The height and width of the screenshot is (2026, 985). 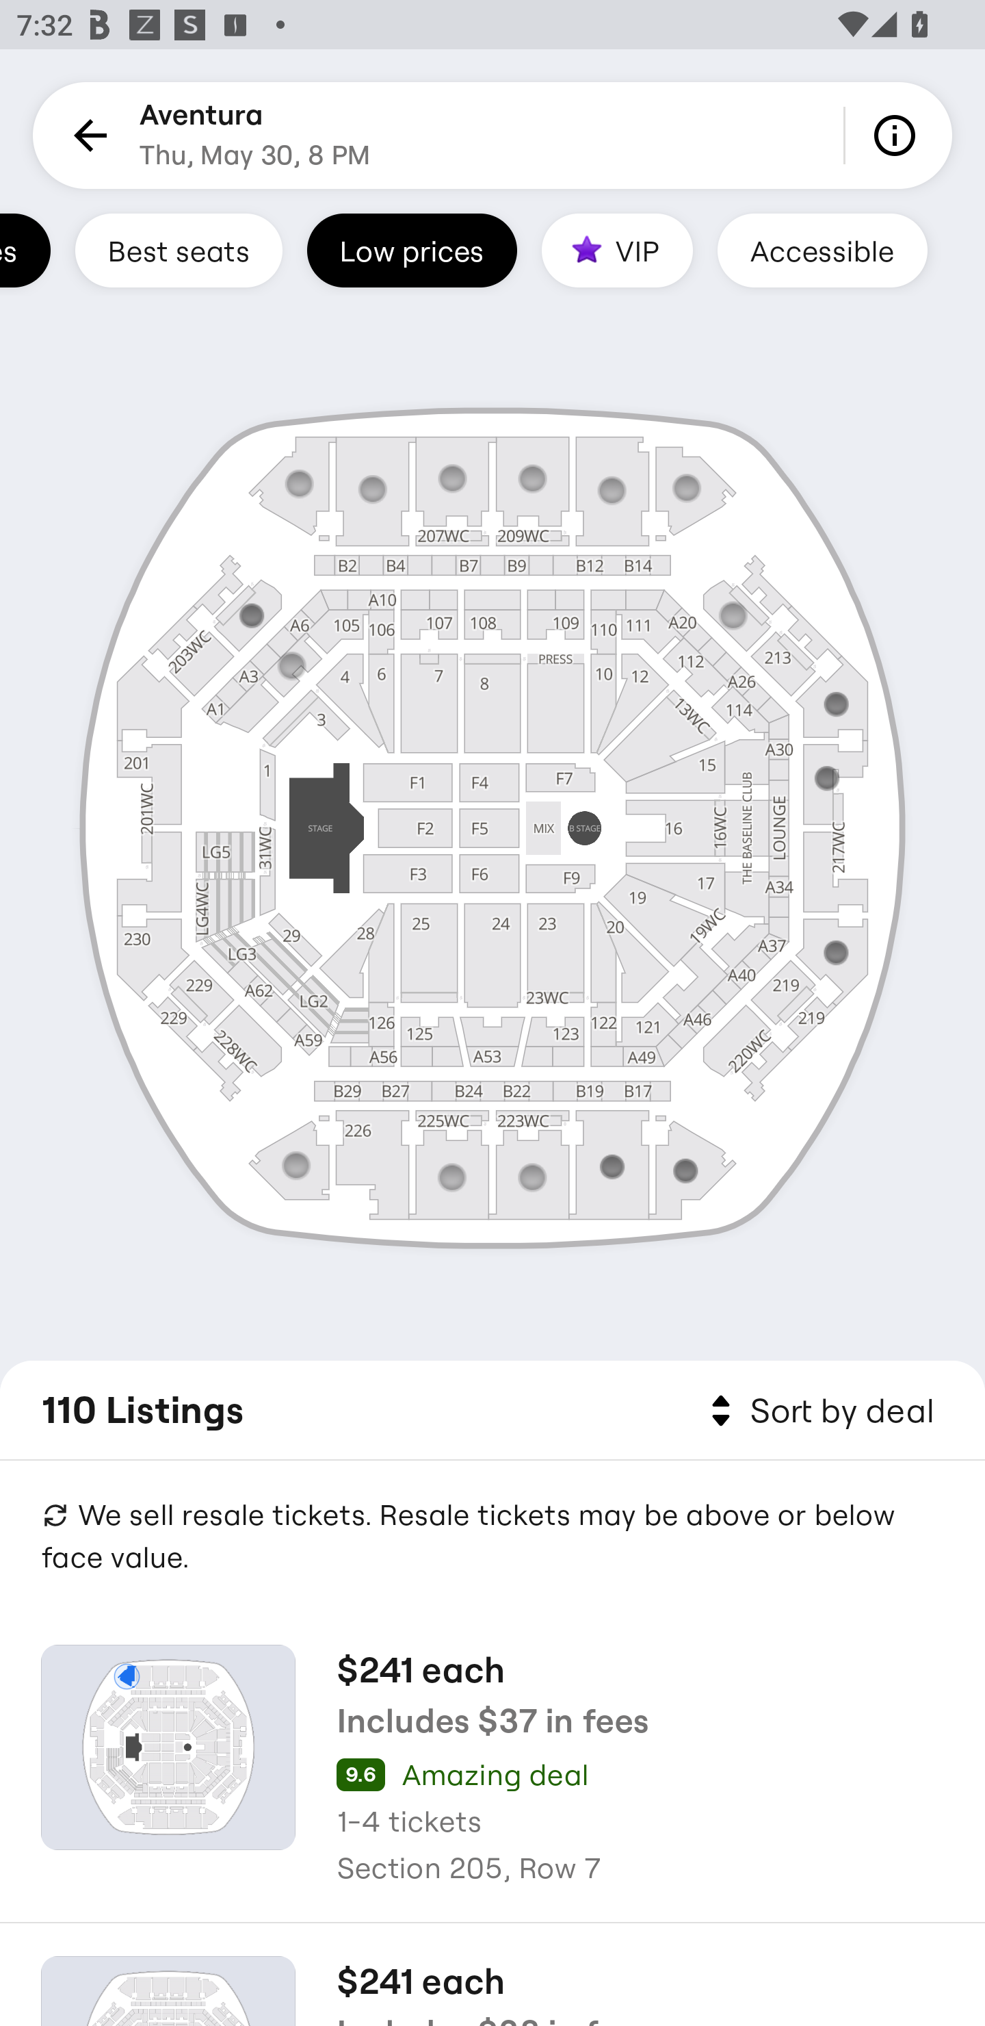 What do you see at coordinates (86, 136) in the screenshot?
I see `Back` at bounding box center [86, 136].